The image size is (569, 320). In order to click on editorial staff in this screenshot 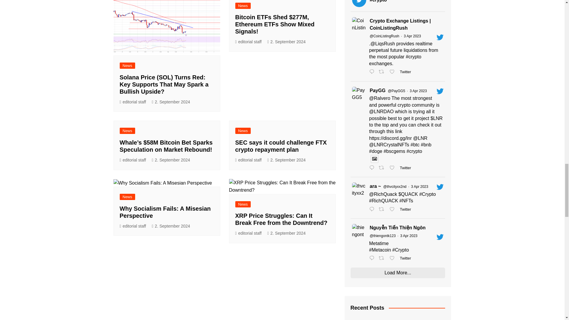, I will do `click(248, 42)`.